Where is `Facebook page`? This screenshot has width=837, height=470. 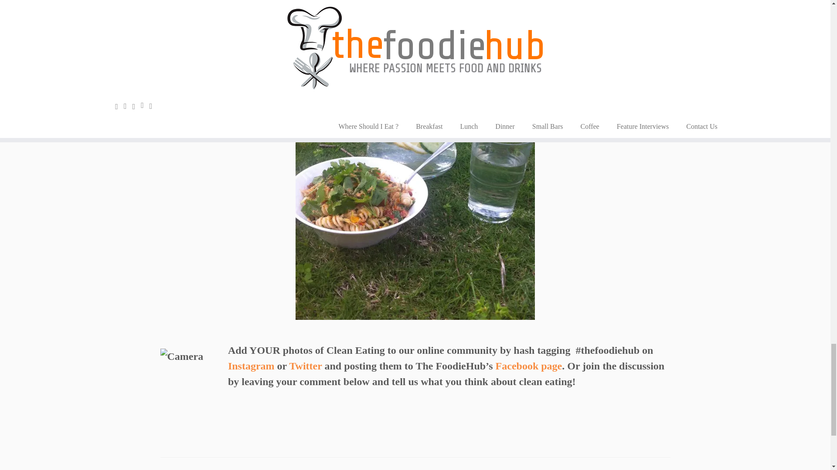 Facebook page is located at coordinates (529, 366).